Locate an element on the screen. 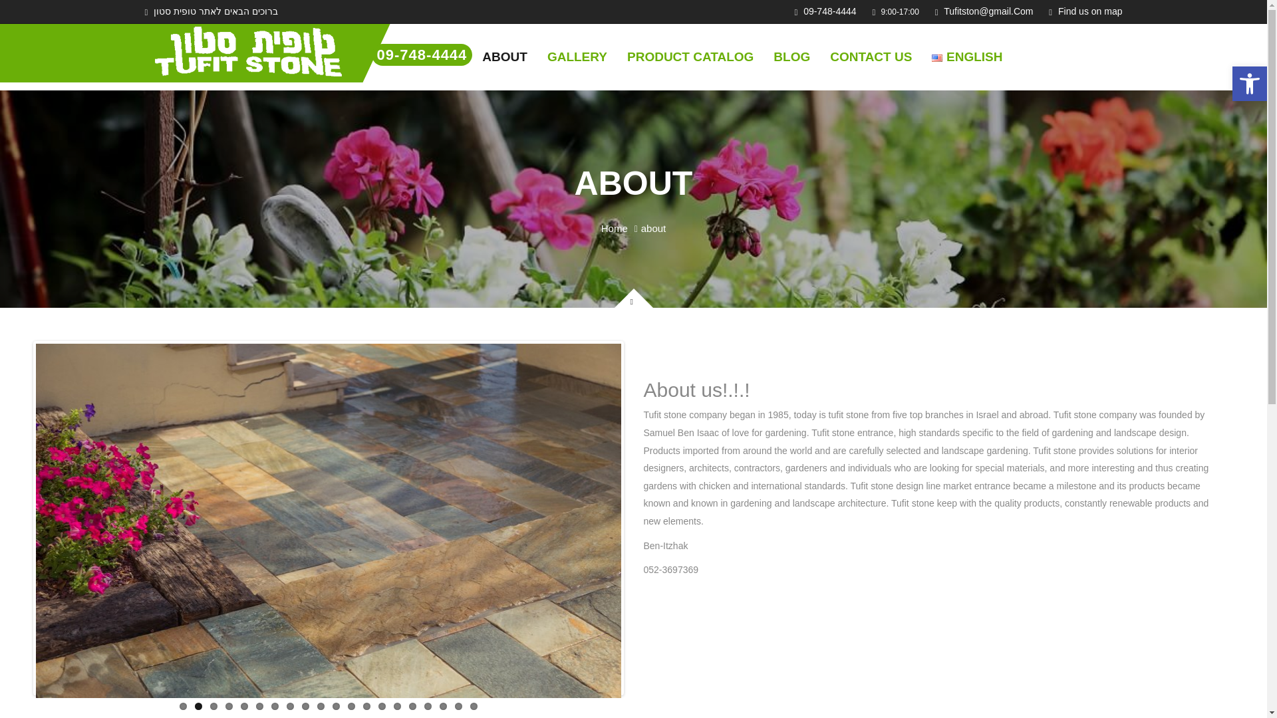 Image resolution: width=1277 pixels, height=718 pixels. BLOG is located at coordinates (791, 57).